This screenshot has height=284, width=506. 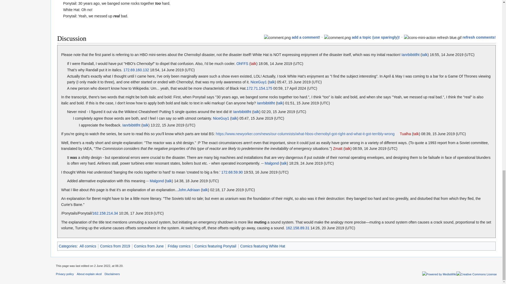 What do you see at coordinates (424, 55) in the screenshot?
I see `talk` at bounding box center [424, 55].